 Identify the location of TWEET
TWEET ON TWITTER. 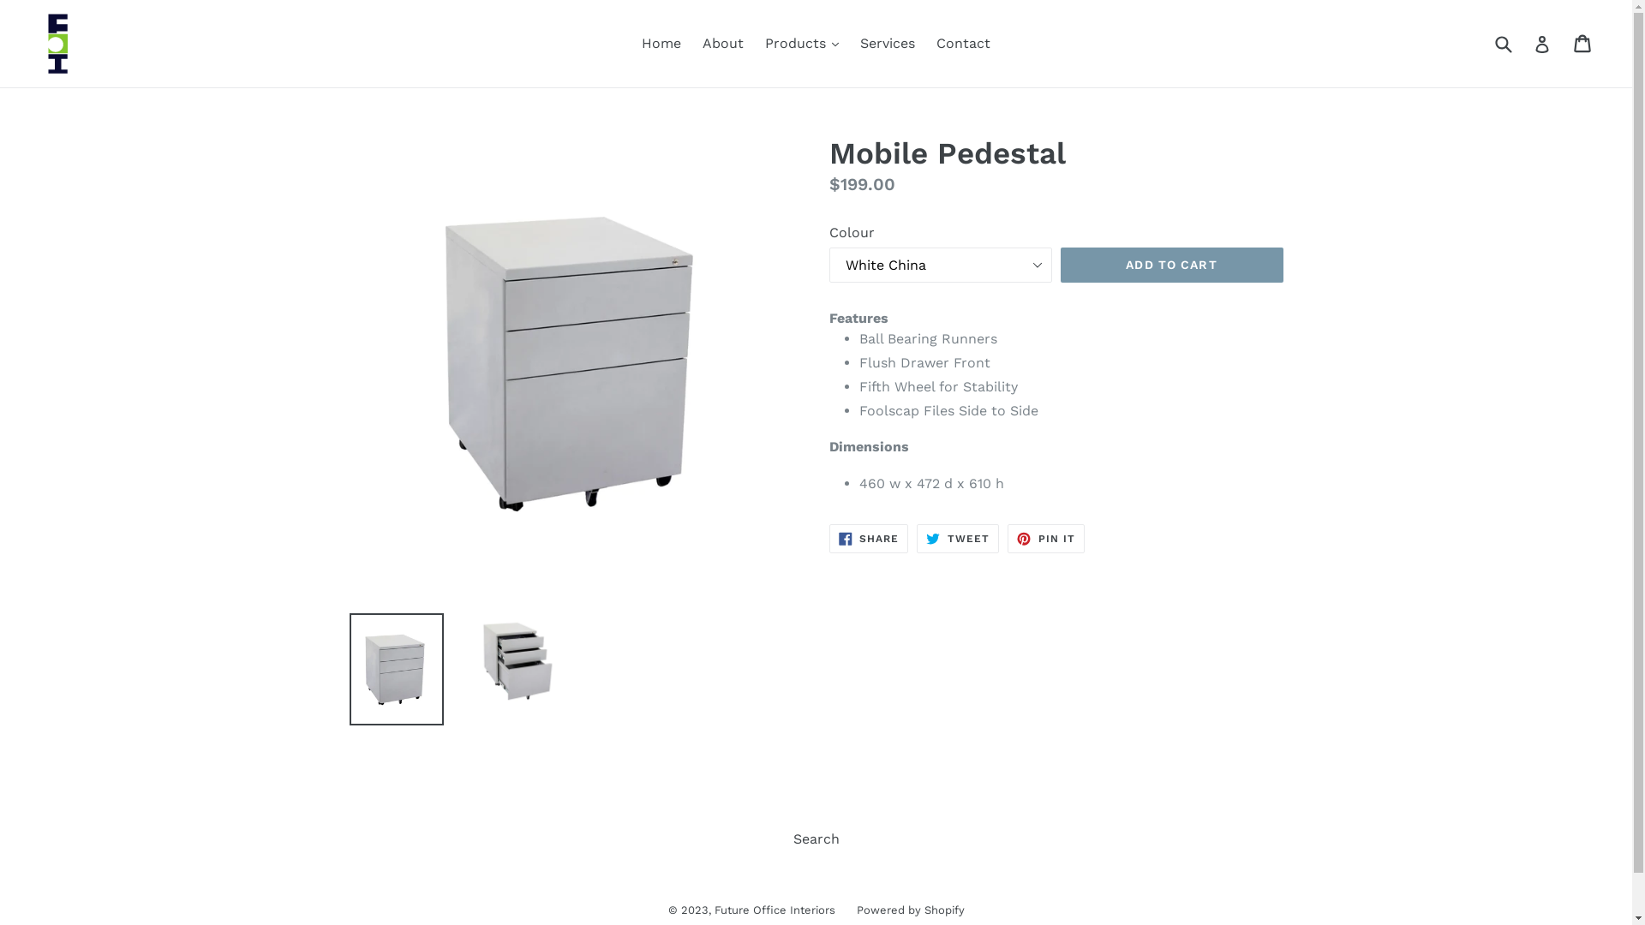
(958, 539).